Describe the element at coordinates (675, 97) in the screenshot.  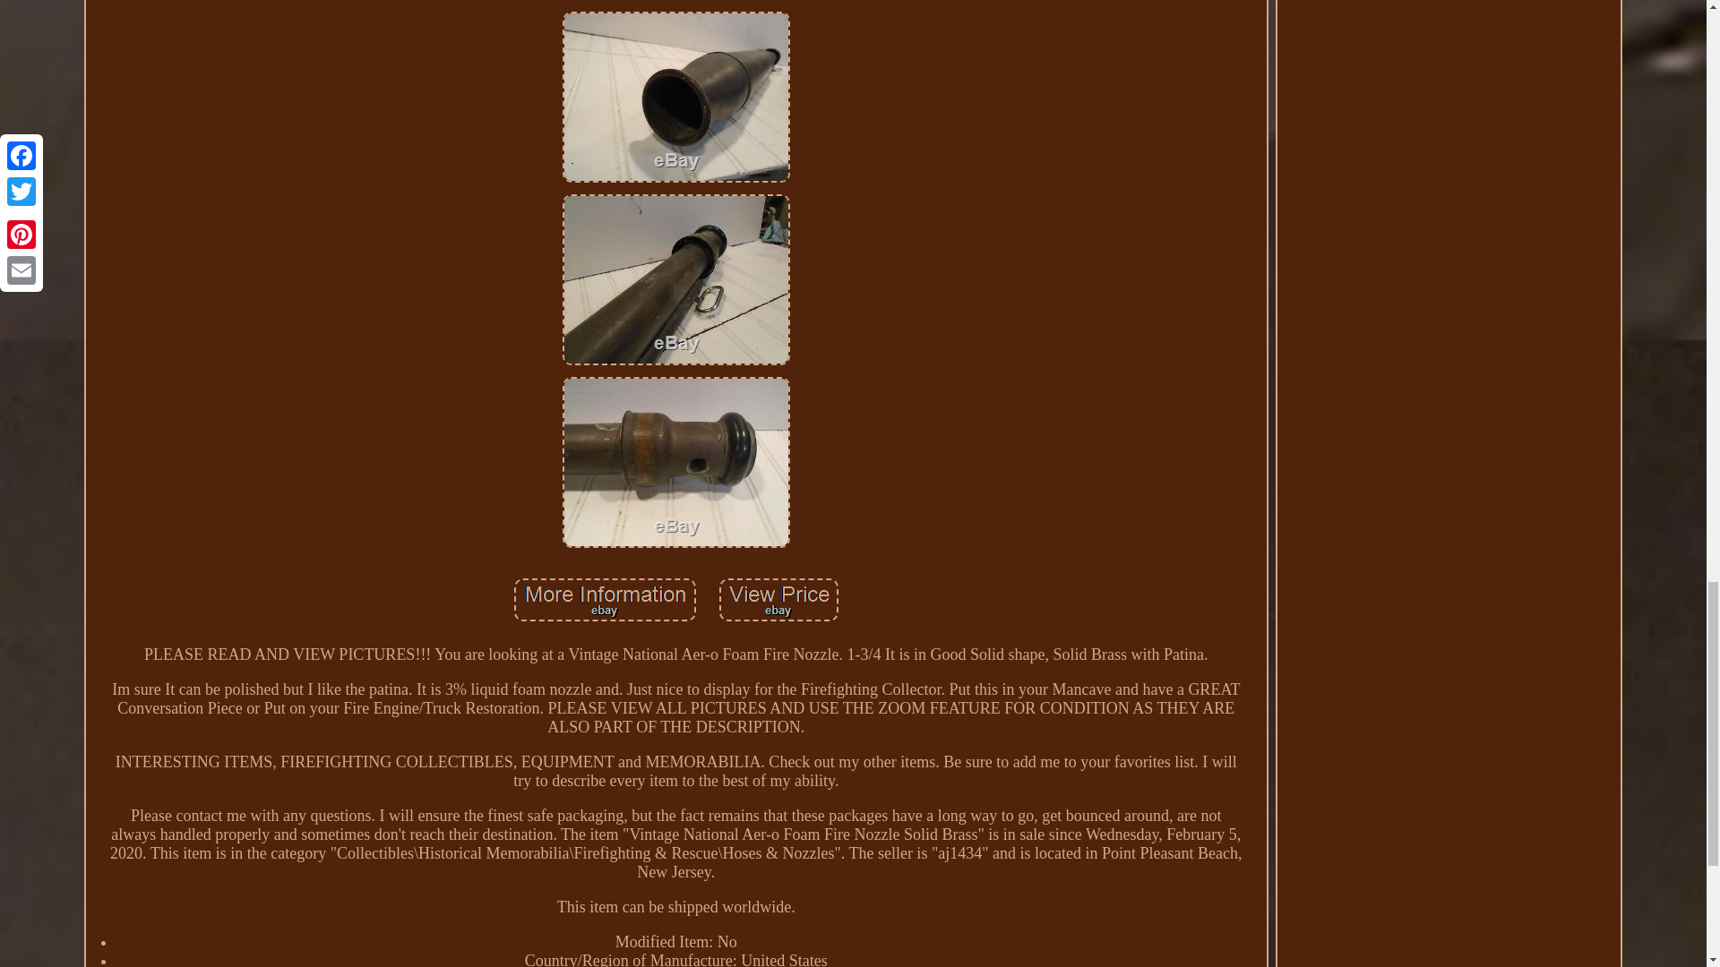
I see `Vintage National Aer-o Foam Fire Nozzle Solid Brass` at that location.